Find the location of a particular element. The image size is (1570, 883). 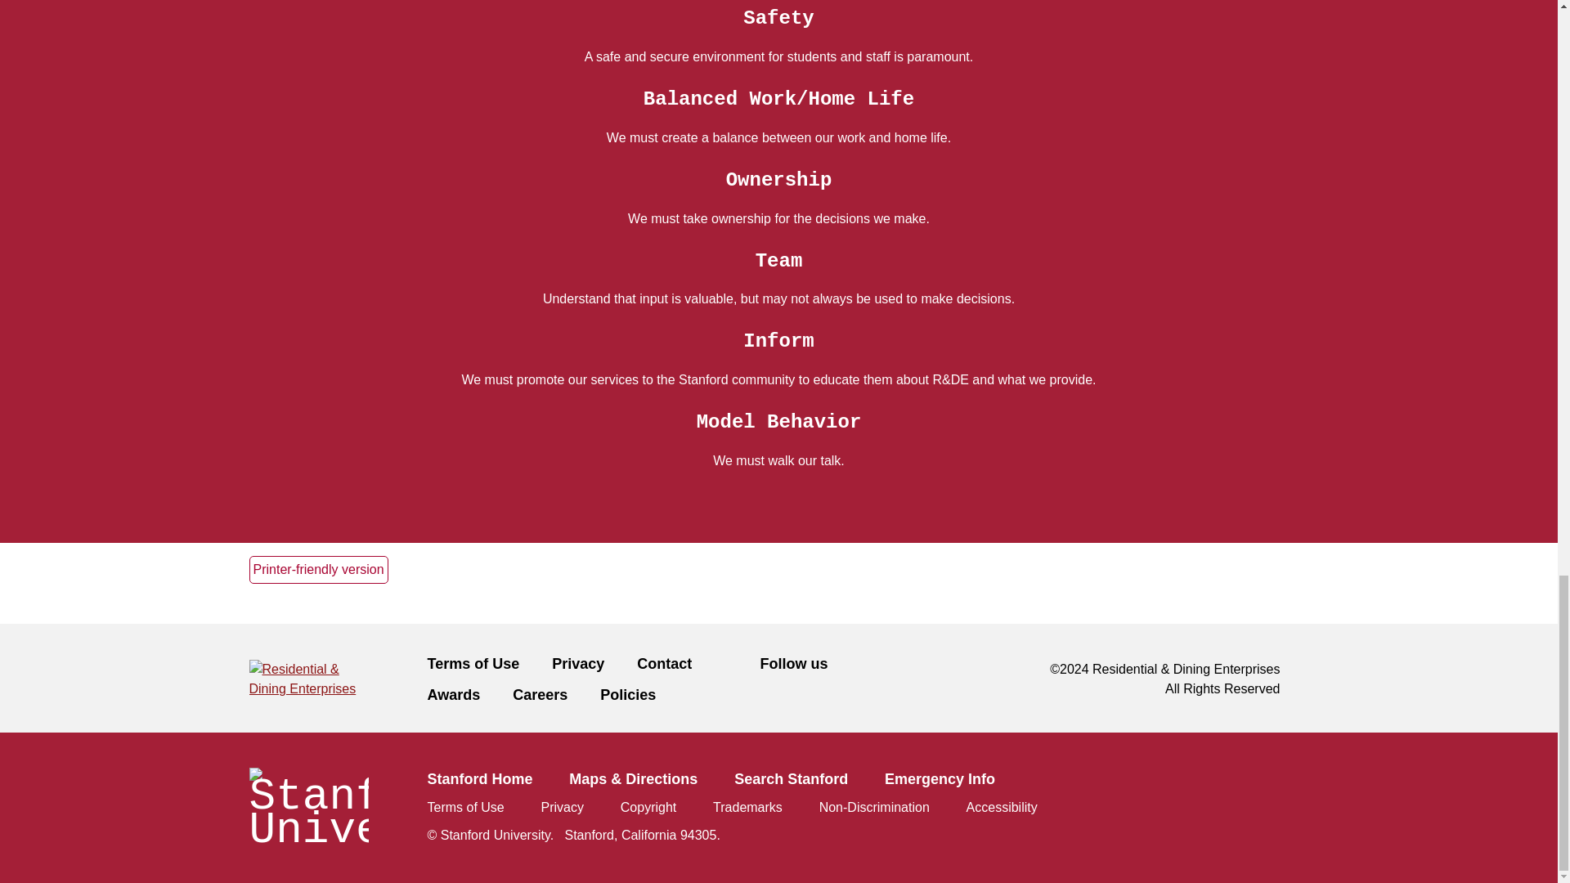

Terms of Use is located at coordinates (489, 663).